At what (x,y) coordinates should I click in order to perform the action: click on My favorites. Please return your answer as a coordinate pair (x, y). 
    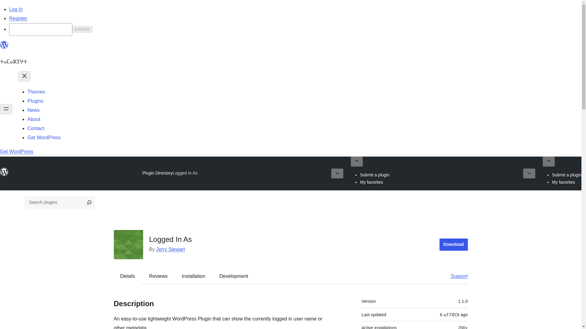
    Looking at the image, I should click on (563, 182).